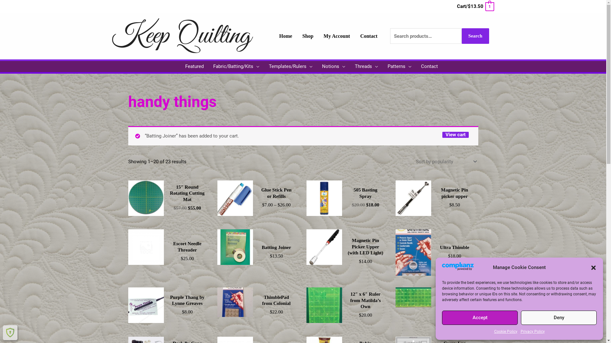  I want to click on Contact, so click(369, 36).